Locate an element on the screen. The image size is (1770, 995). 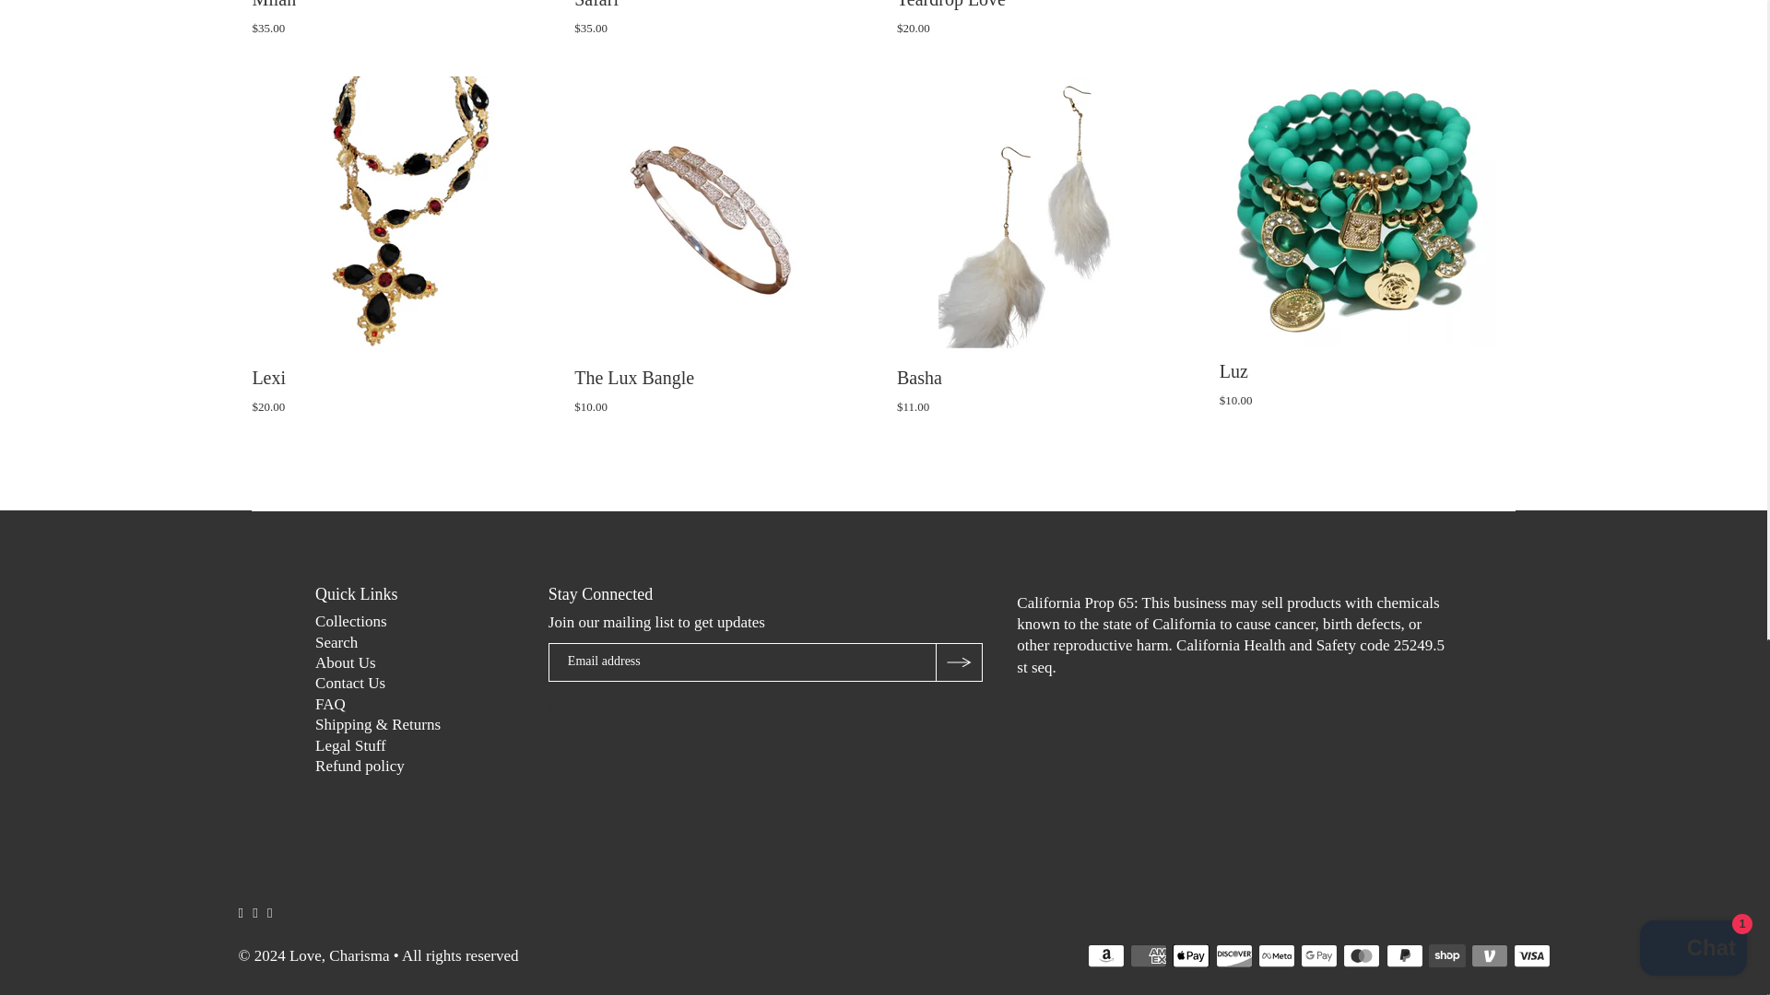
Amazon is located at coordinates (1106, 954).